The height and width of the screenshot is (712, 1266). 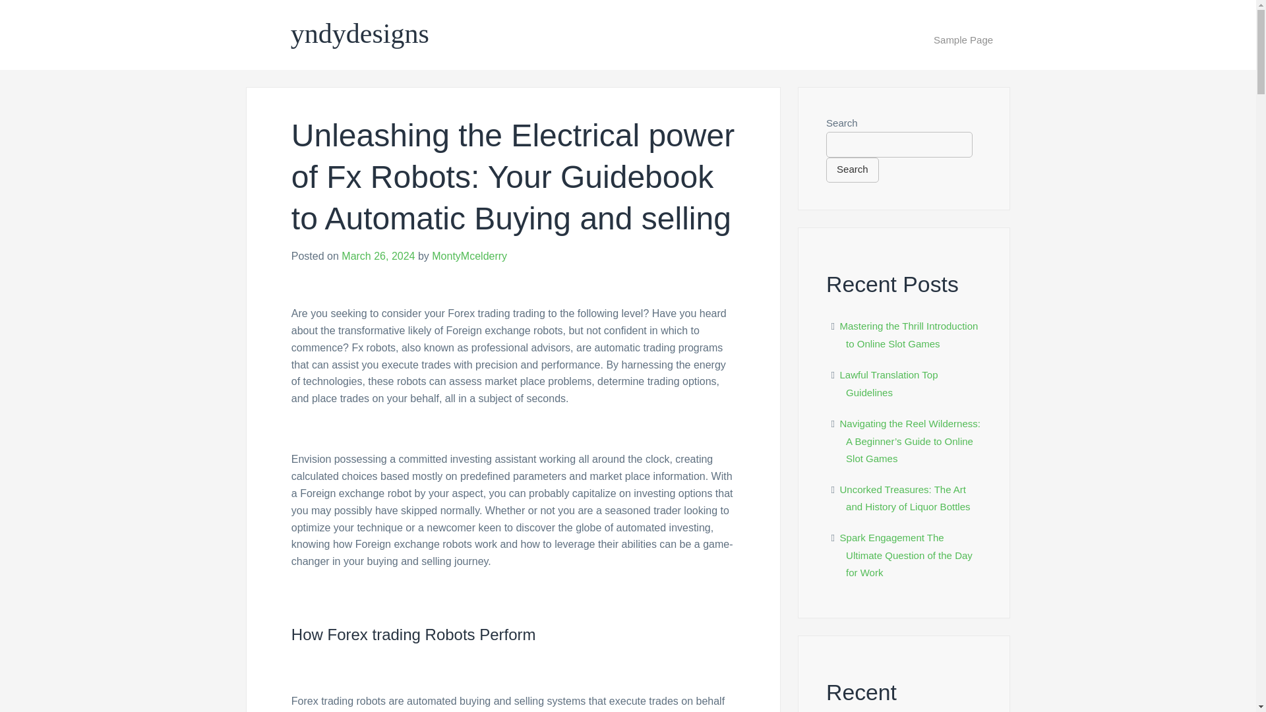 What do you see at coordinates (378, 256) in the screenshot?
I see `March 26, 2024` at bounding box center [378, 256].